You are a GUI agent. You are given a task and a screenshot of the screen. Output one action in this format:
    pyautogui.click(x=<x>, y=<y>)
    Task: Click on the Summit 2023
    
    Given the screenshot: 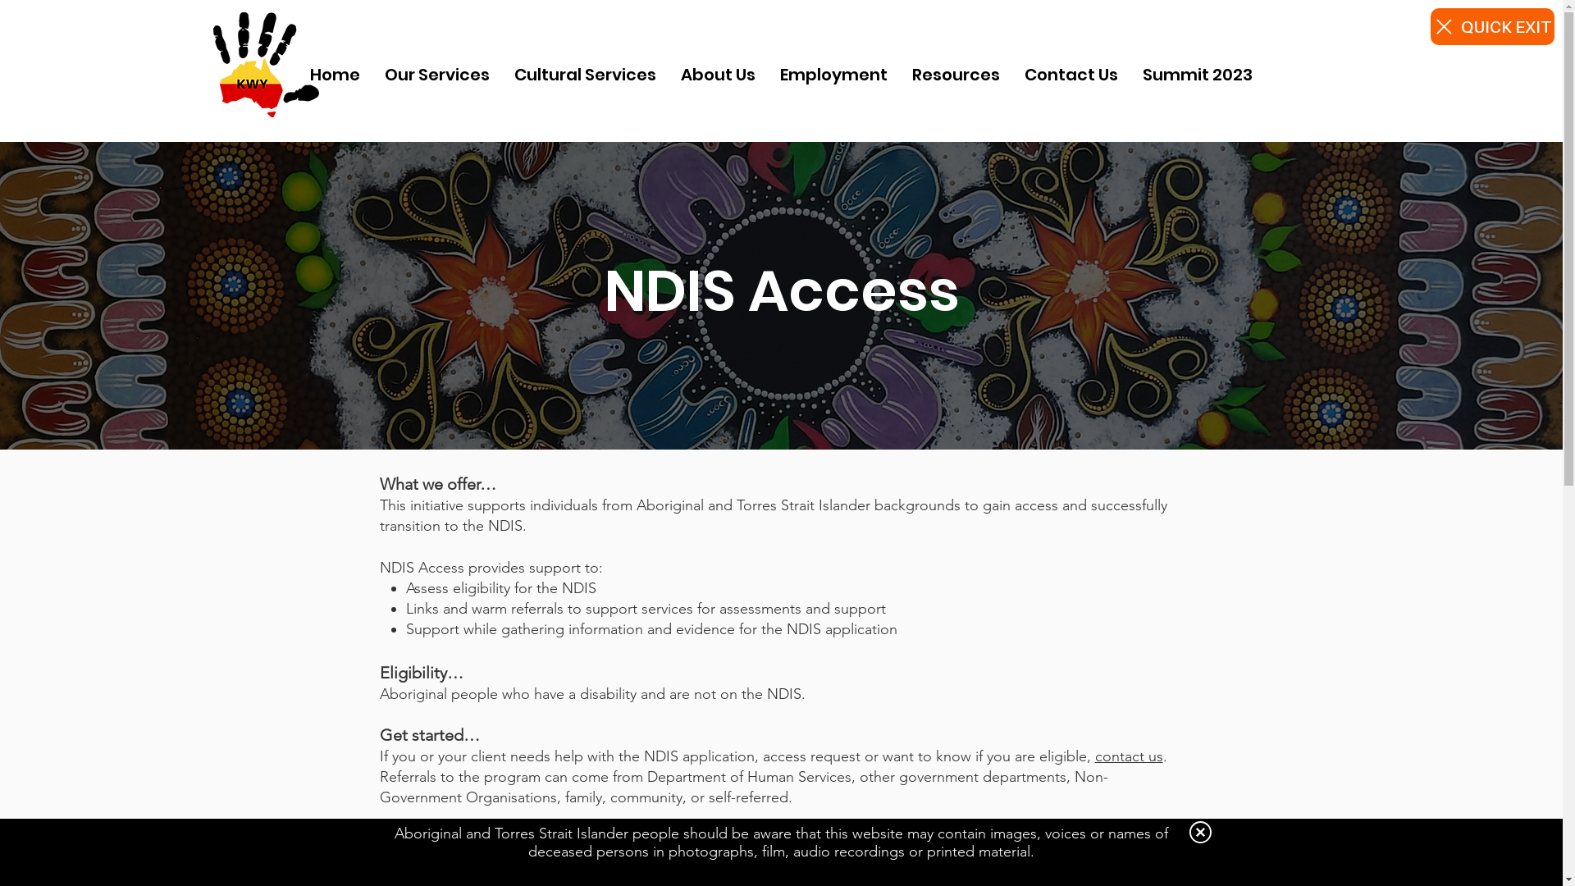 What is the action you would take?
    pyautogui.click(x=1198, y=75)
    